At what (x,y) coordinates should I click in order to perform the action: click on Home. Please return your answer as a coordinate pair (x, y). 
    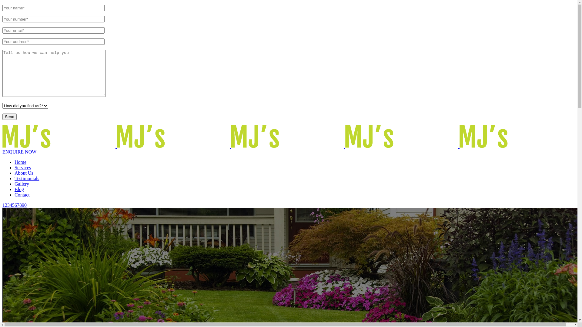
    Looking at the image, I should click on (21, 162).